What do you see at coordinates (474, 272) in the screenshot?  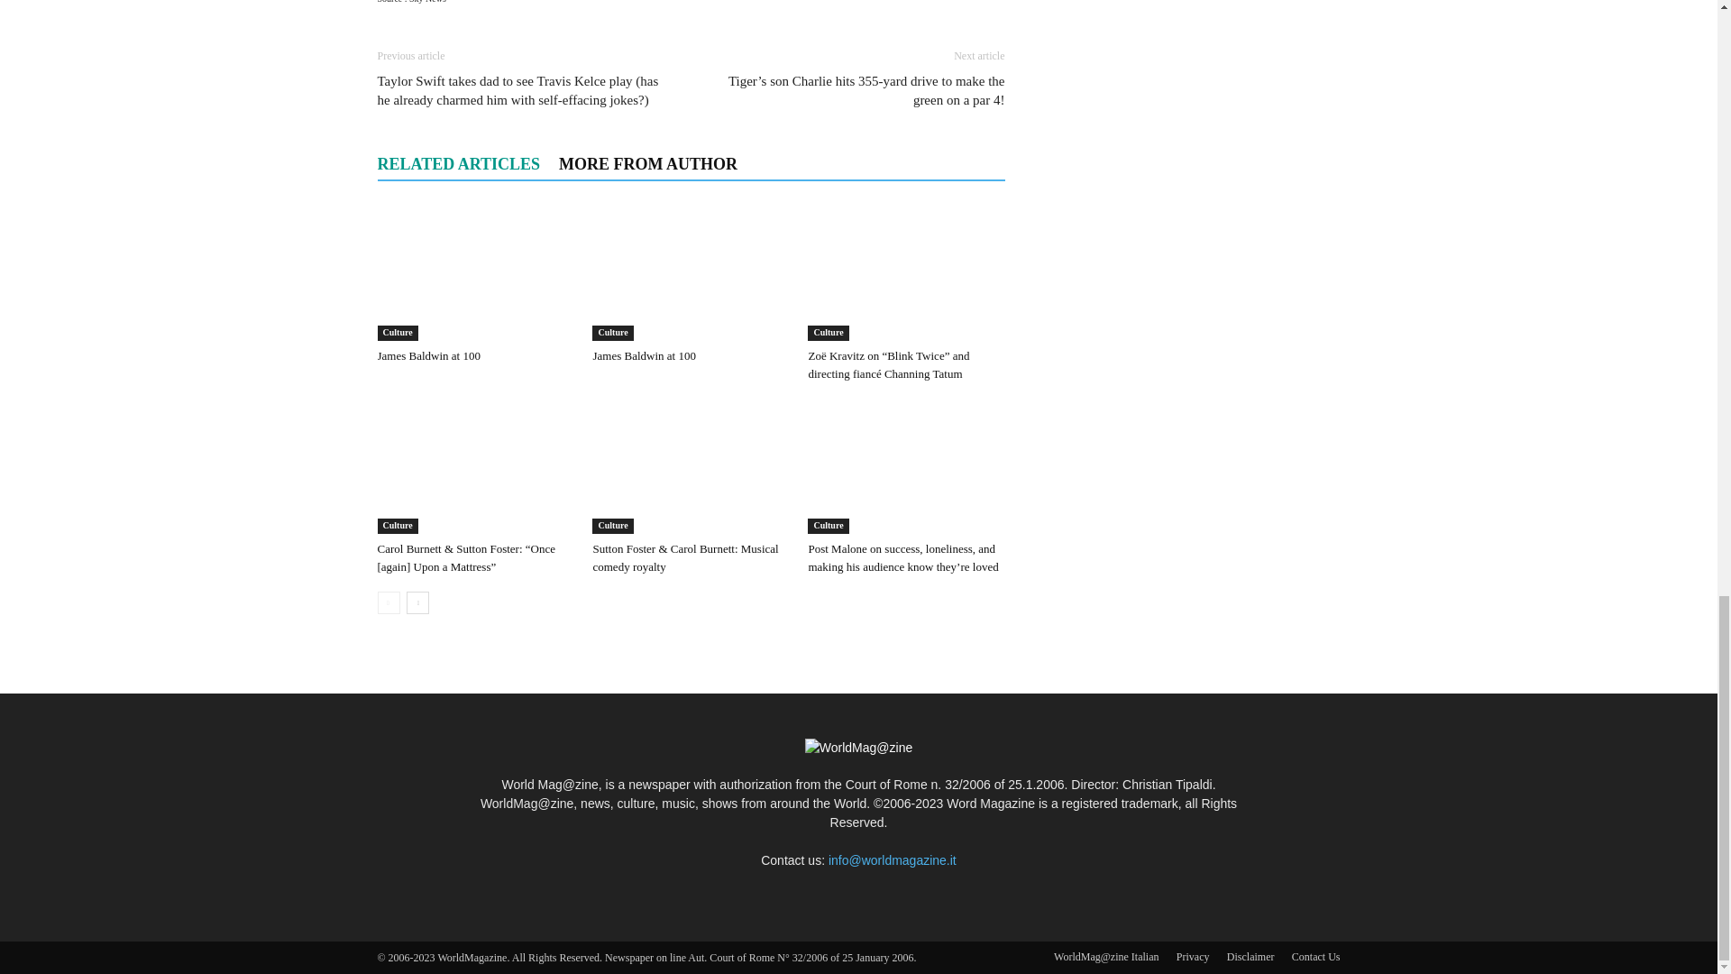 I see `James Baldwin at 100` at bounding box center [474, 272].